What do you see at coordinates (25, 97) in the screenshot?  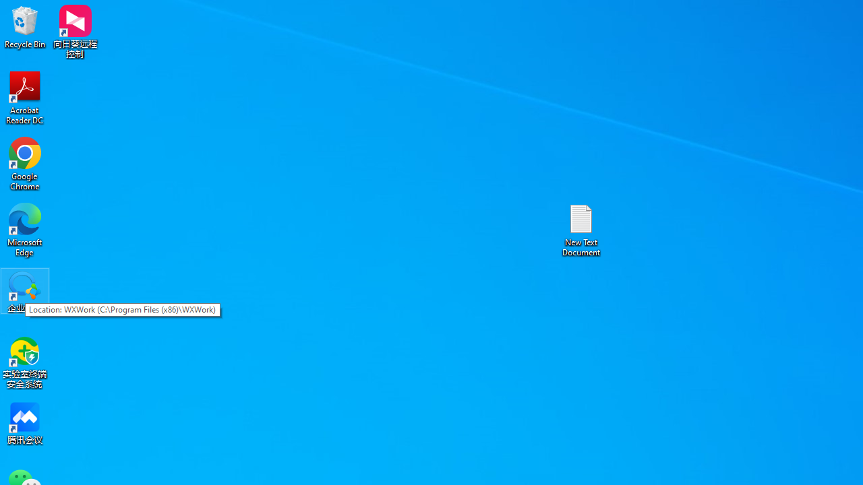 I see `Acrobat Reader DC` at bounding box center [25, 97].